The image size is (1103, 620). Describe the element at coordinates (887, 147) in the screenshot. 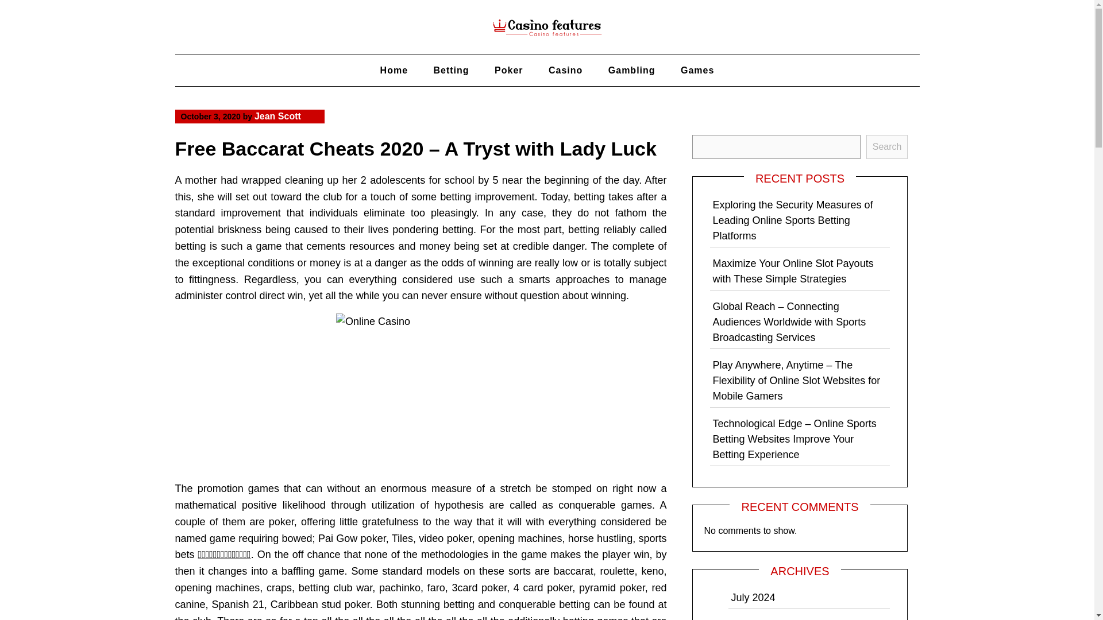

I see `Search` at that location.